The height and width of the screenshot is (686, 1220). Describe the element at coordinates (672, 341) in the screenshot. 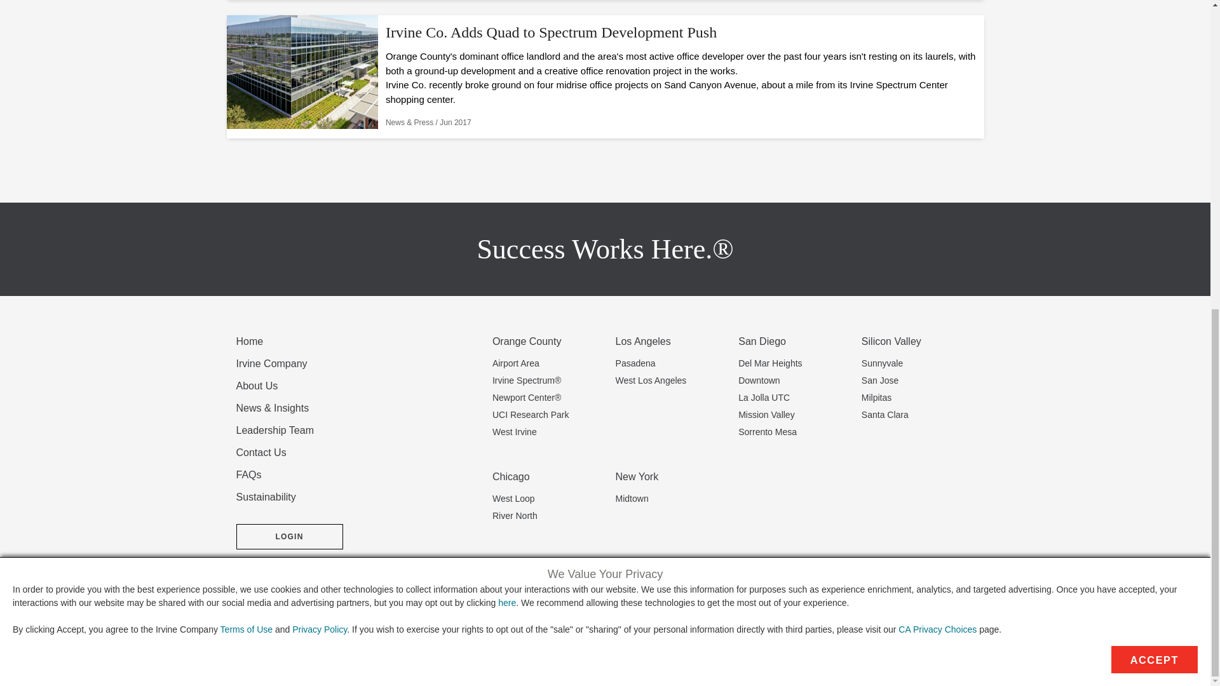

I see `Los Angeles` at that location.